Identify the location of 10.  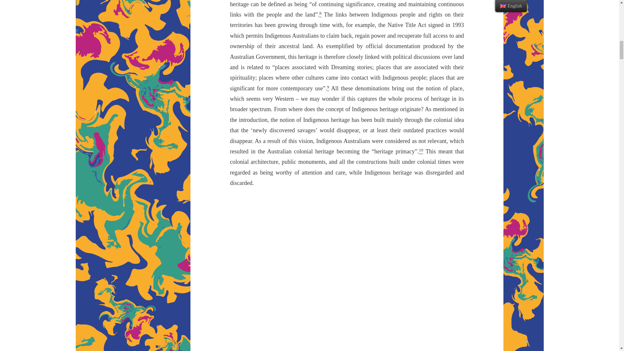
(421, 151).